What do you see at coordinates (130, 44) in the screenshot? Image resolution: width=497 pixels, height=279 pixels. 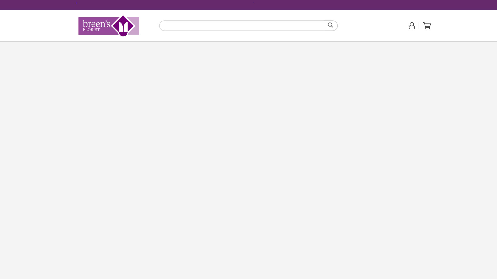 I see `Search` at bounding box center [130, 44].